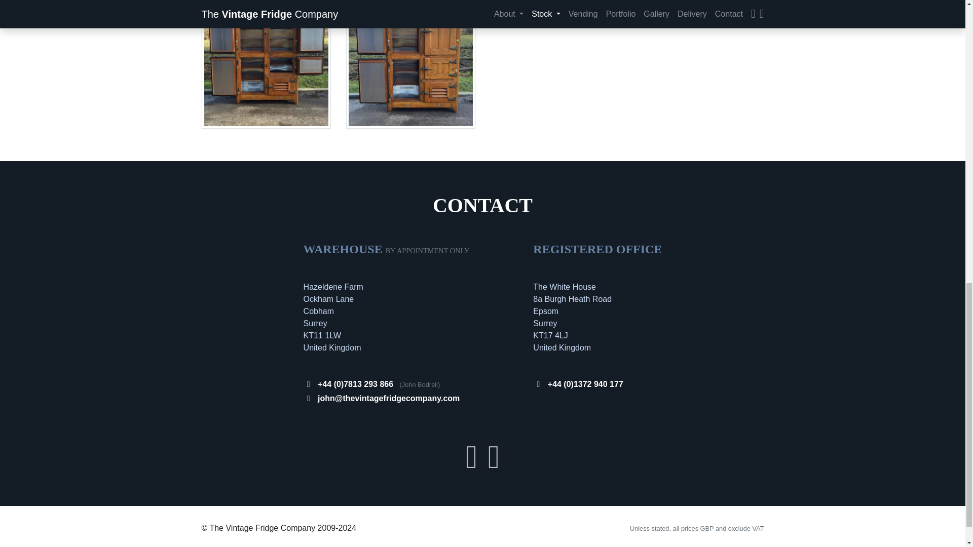 The image size is (973, 547). I want to click on Find us on Facebook, so click(471, 465).